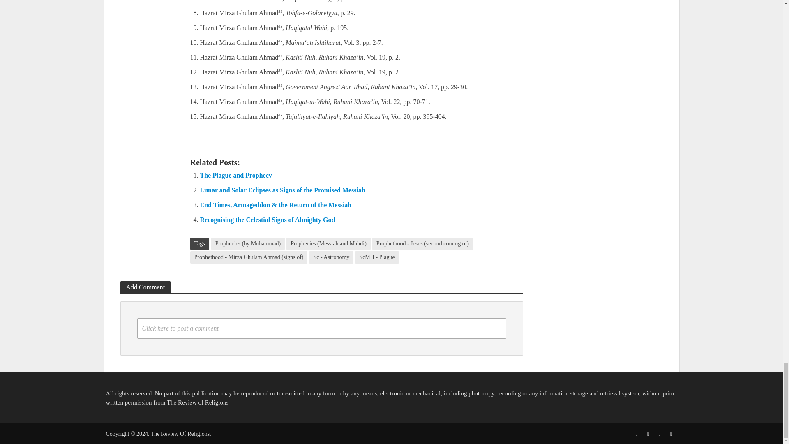 The image size is (789, 444). Describe the element at coordinates (267, 220) in the screenshot. I see `Recognising the Celestial Signs of Almighty God` at that location.